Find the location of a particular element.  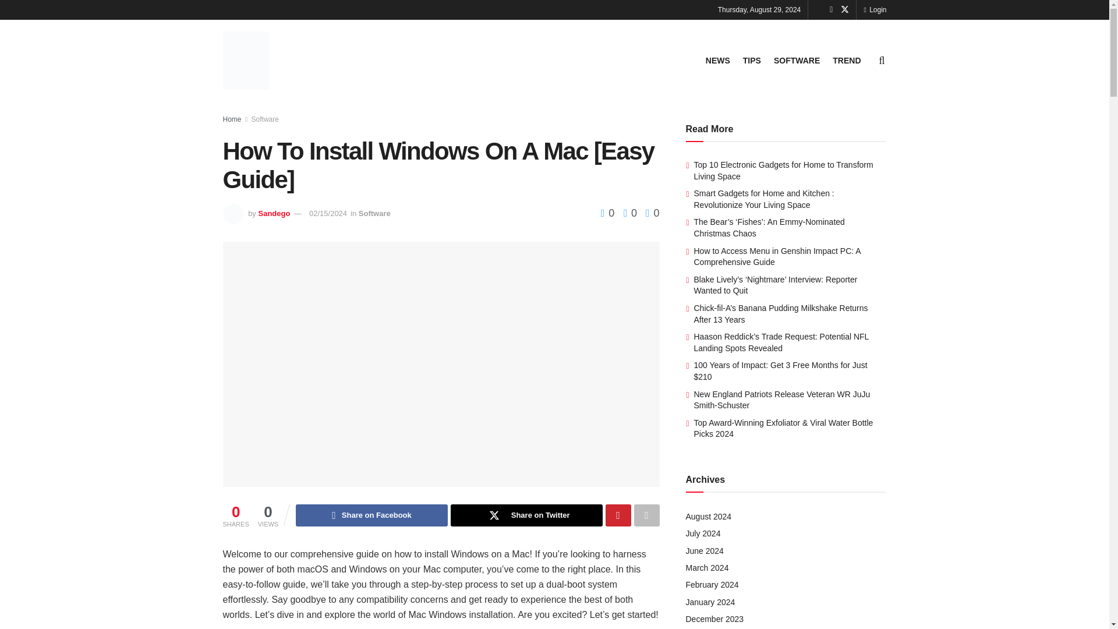

SOFTWARE is located at coordinates (797, 60).